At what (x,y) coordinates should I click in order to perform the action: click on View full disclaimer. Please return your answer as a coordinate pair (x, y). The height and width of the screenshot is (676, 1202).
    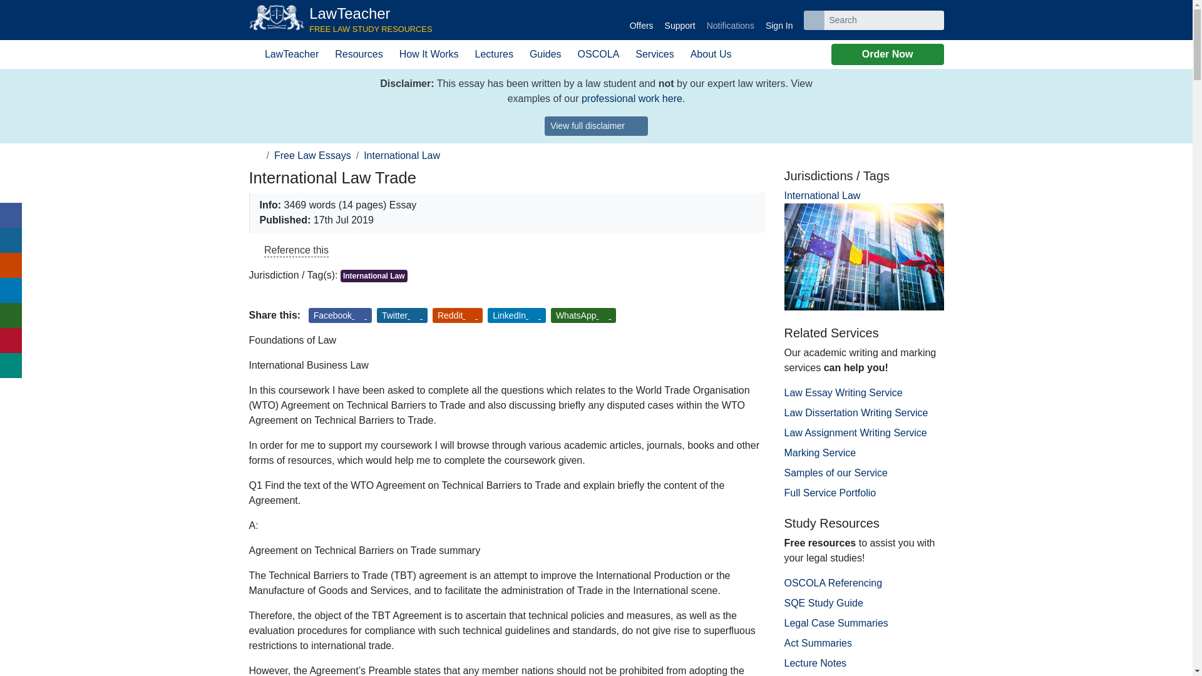
    Looking at the image, I should click on (632, 99).